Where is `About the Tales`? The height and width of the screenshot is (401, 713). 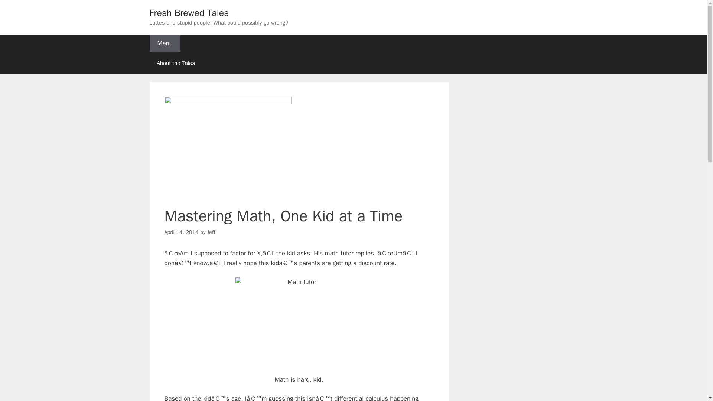 About the Tales is located at coordinates (175, 63).